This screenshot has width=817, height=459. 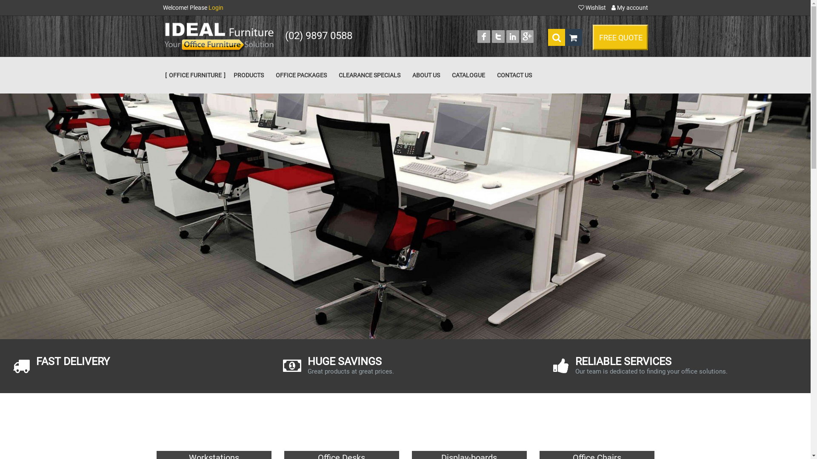 What do you see at coordinates (629, 8) in the screenshot?
I see `My account` at bounding box center [629, 8].